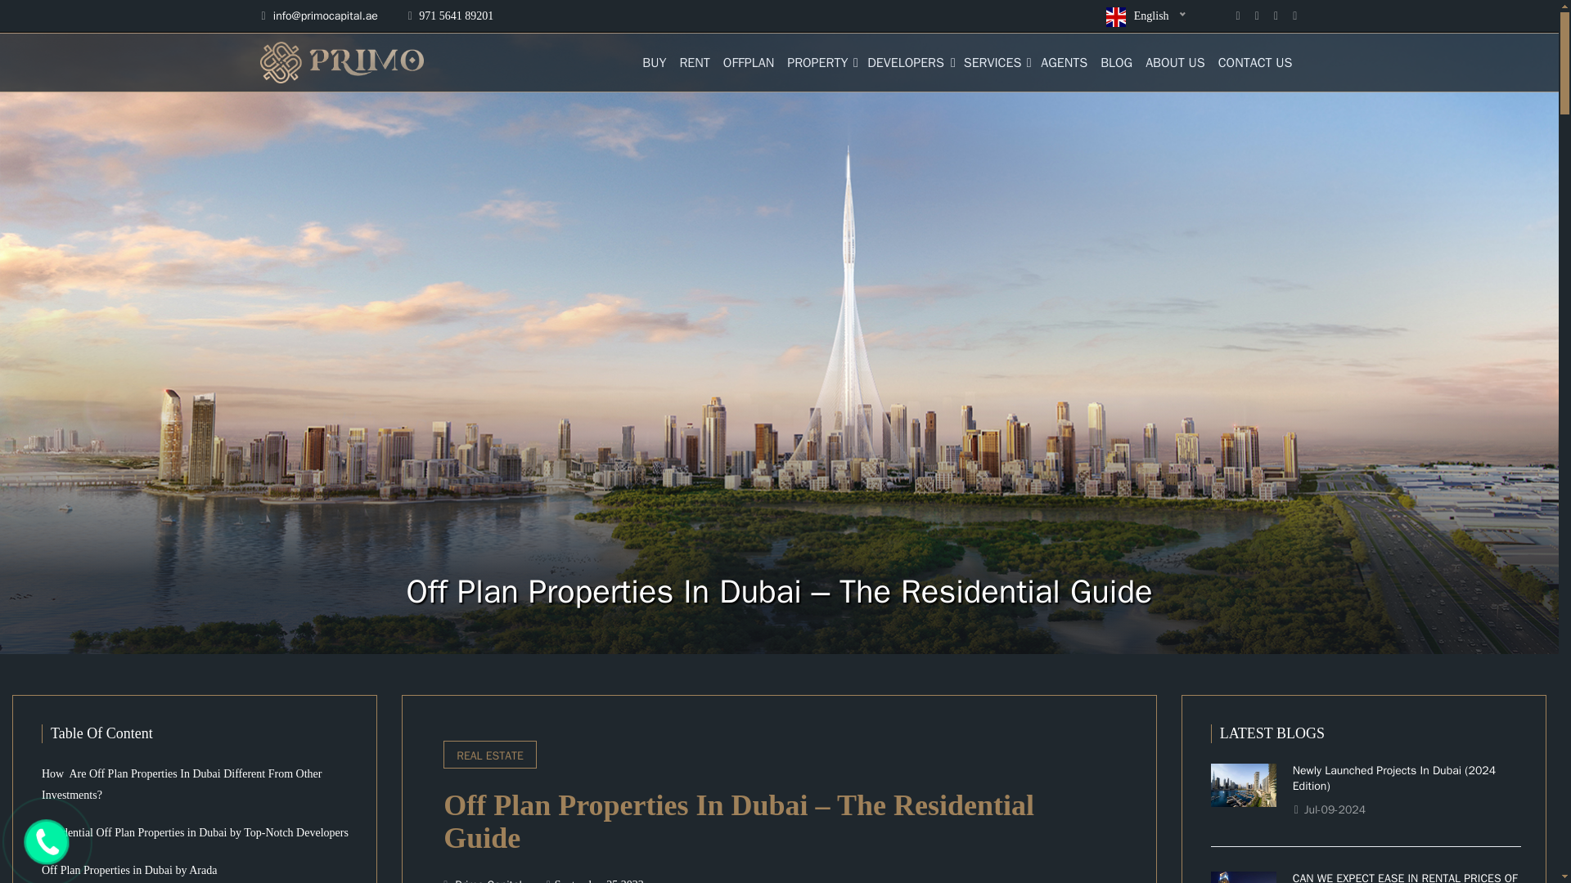 The image size is (1571, 883). I want to click on ABOUT US, so click(1175, 64).